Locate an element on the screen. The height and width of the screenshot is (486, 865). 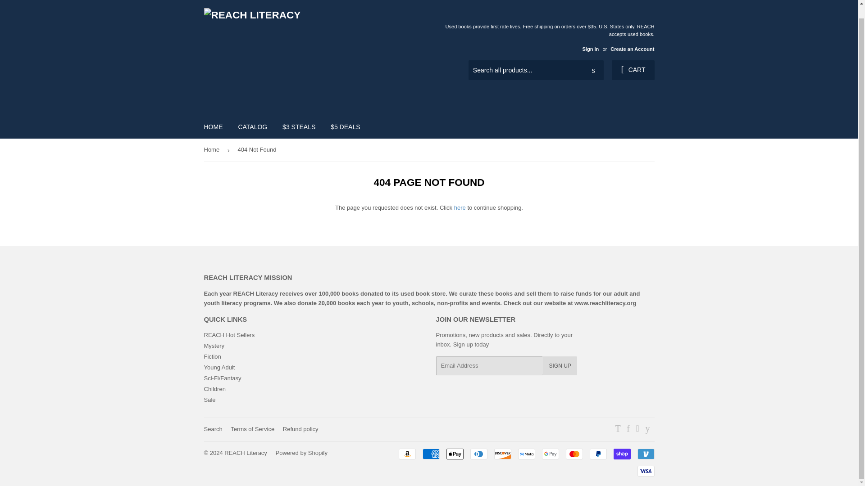
Diners Club is located at coordinates (479, 454).